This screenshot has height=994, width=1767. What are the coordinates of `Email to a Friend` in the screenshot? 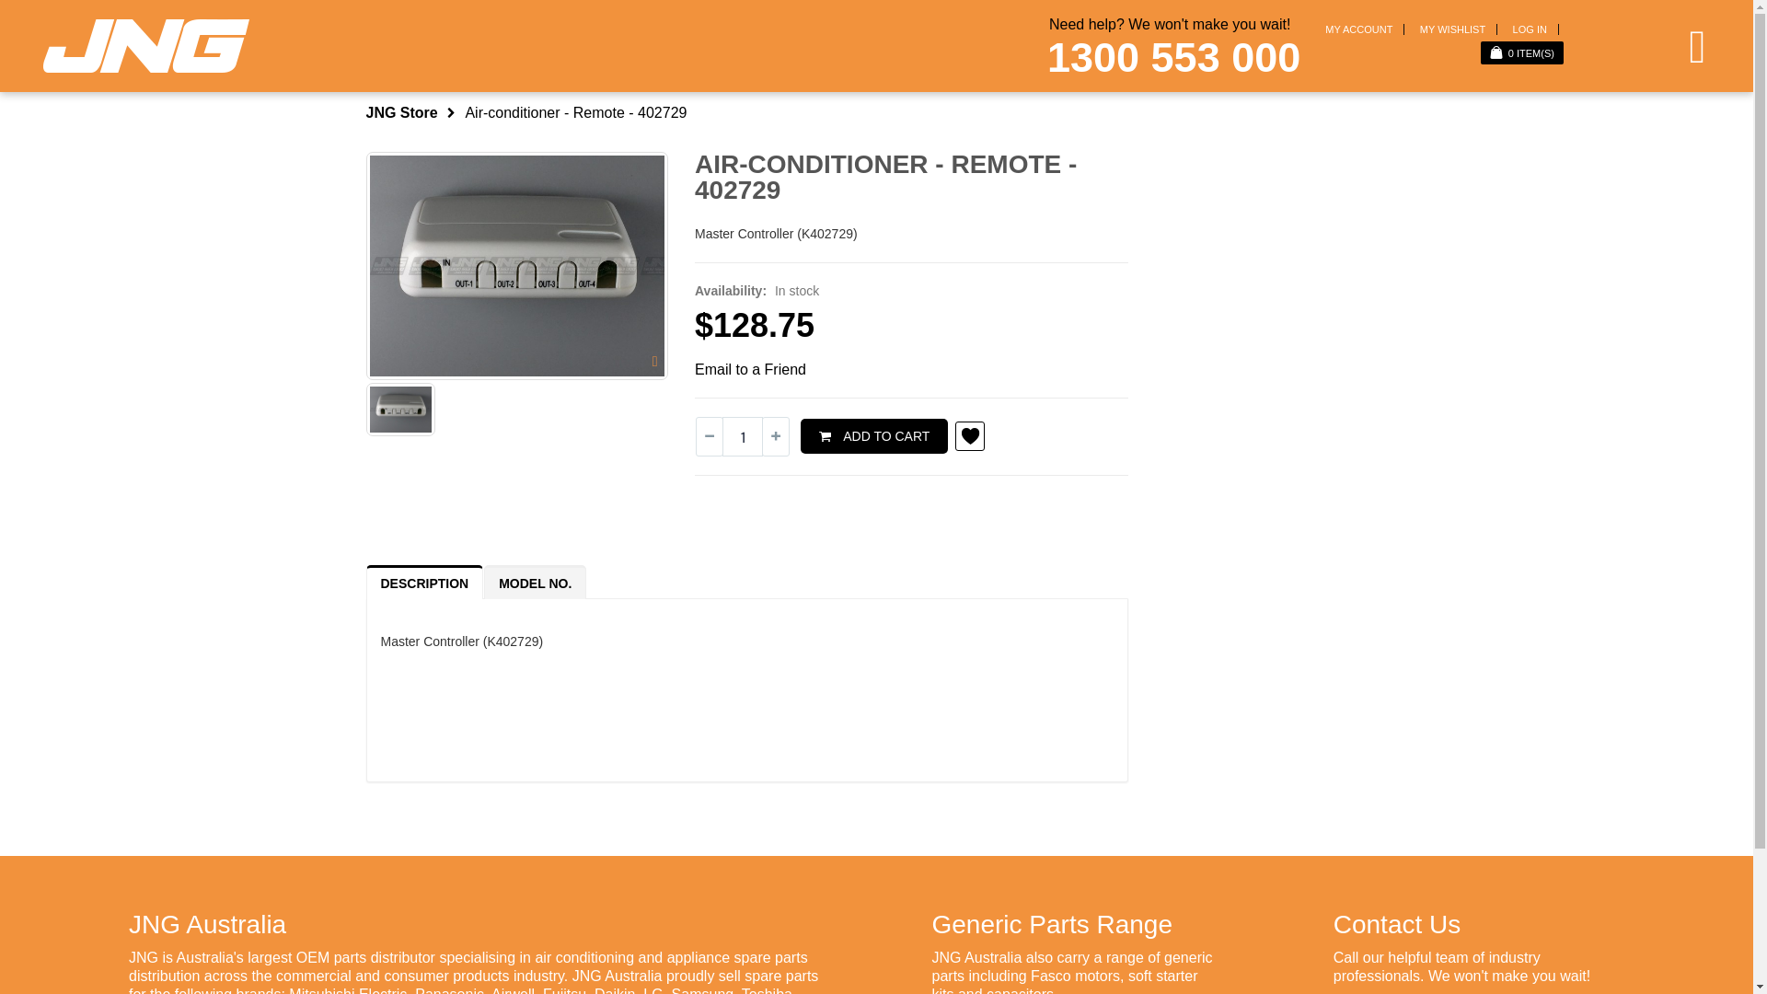 It's located at (751, 370).